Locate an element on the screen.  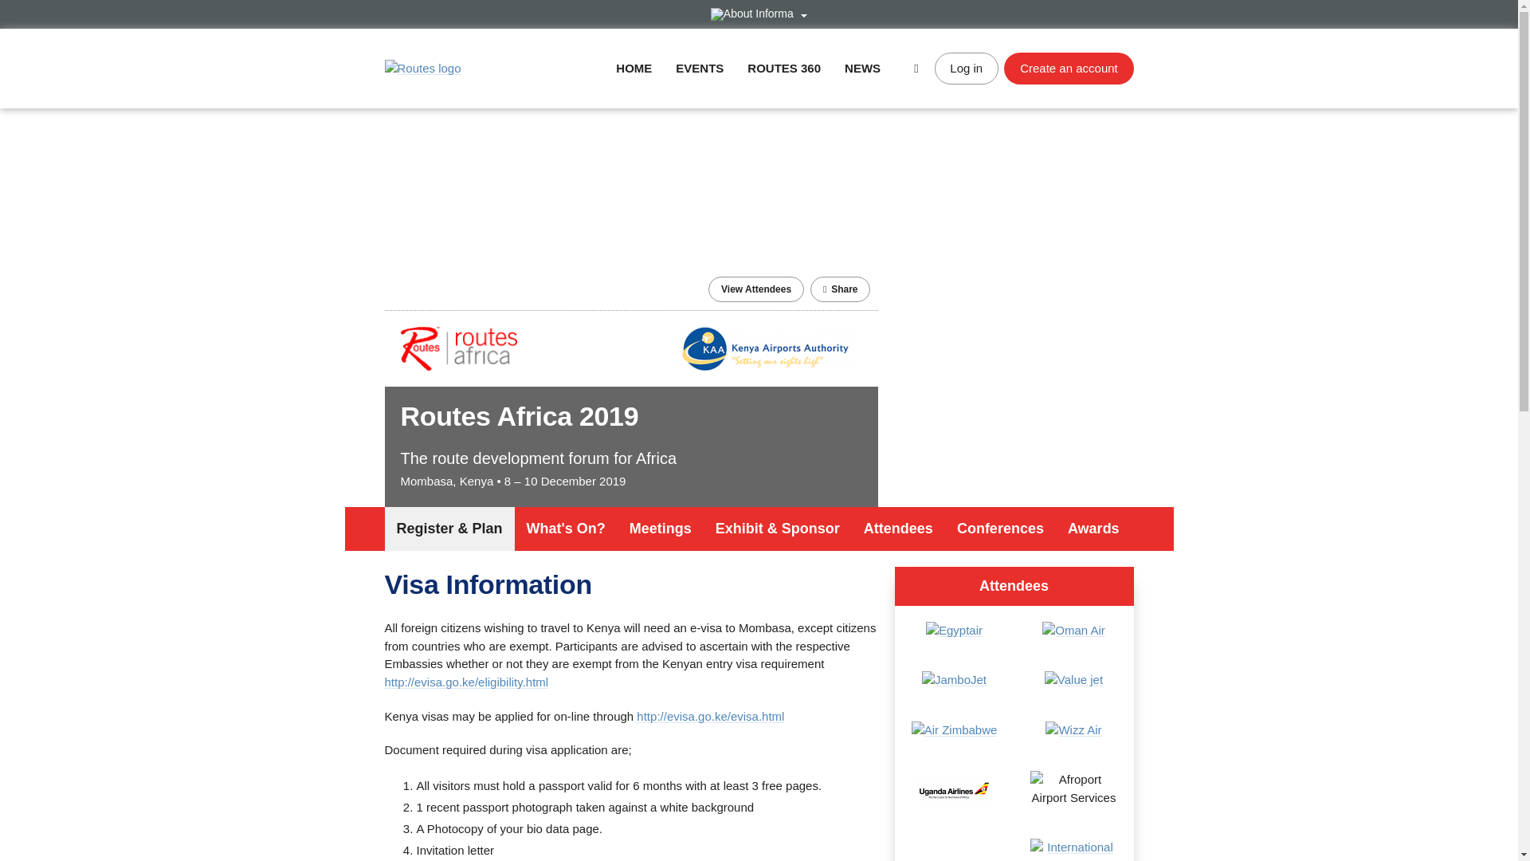
Create an account is located at coordinates (1068, 68).